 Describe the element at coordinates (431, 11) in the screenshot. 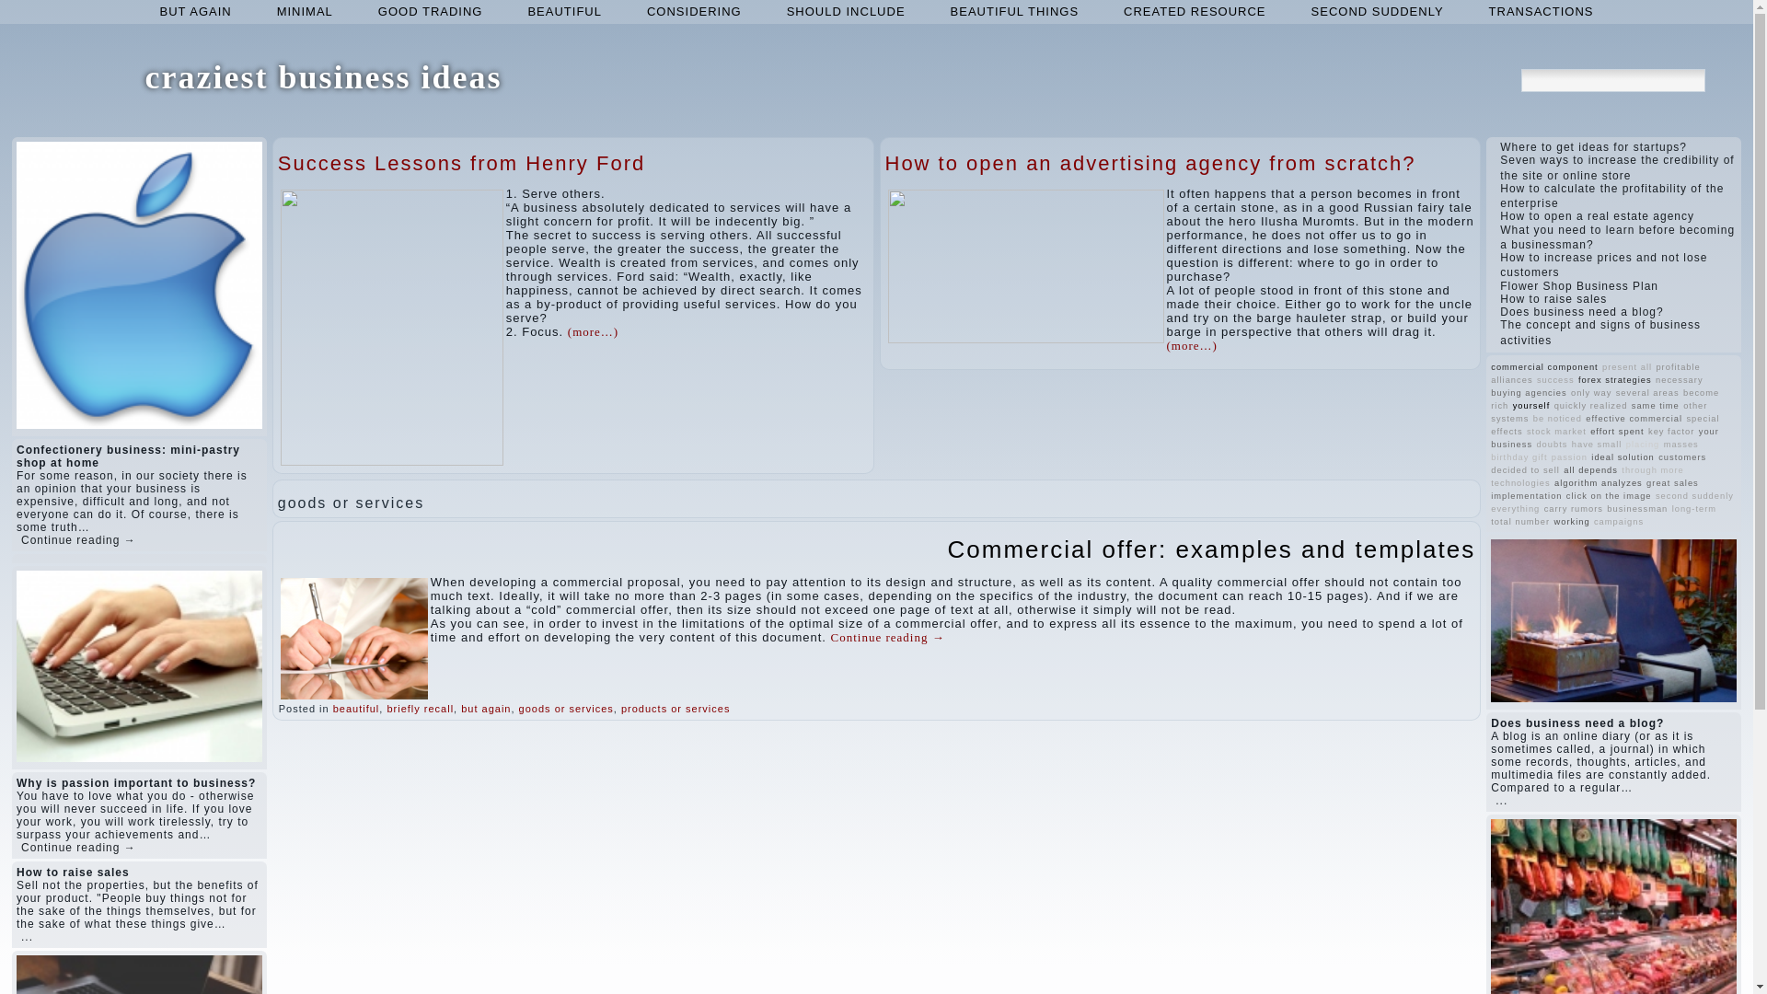

I see `GOOD TRADING` at that location.